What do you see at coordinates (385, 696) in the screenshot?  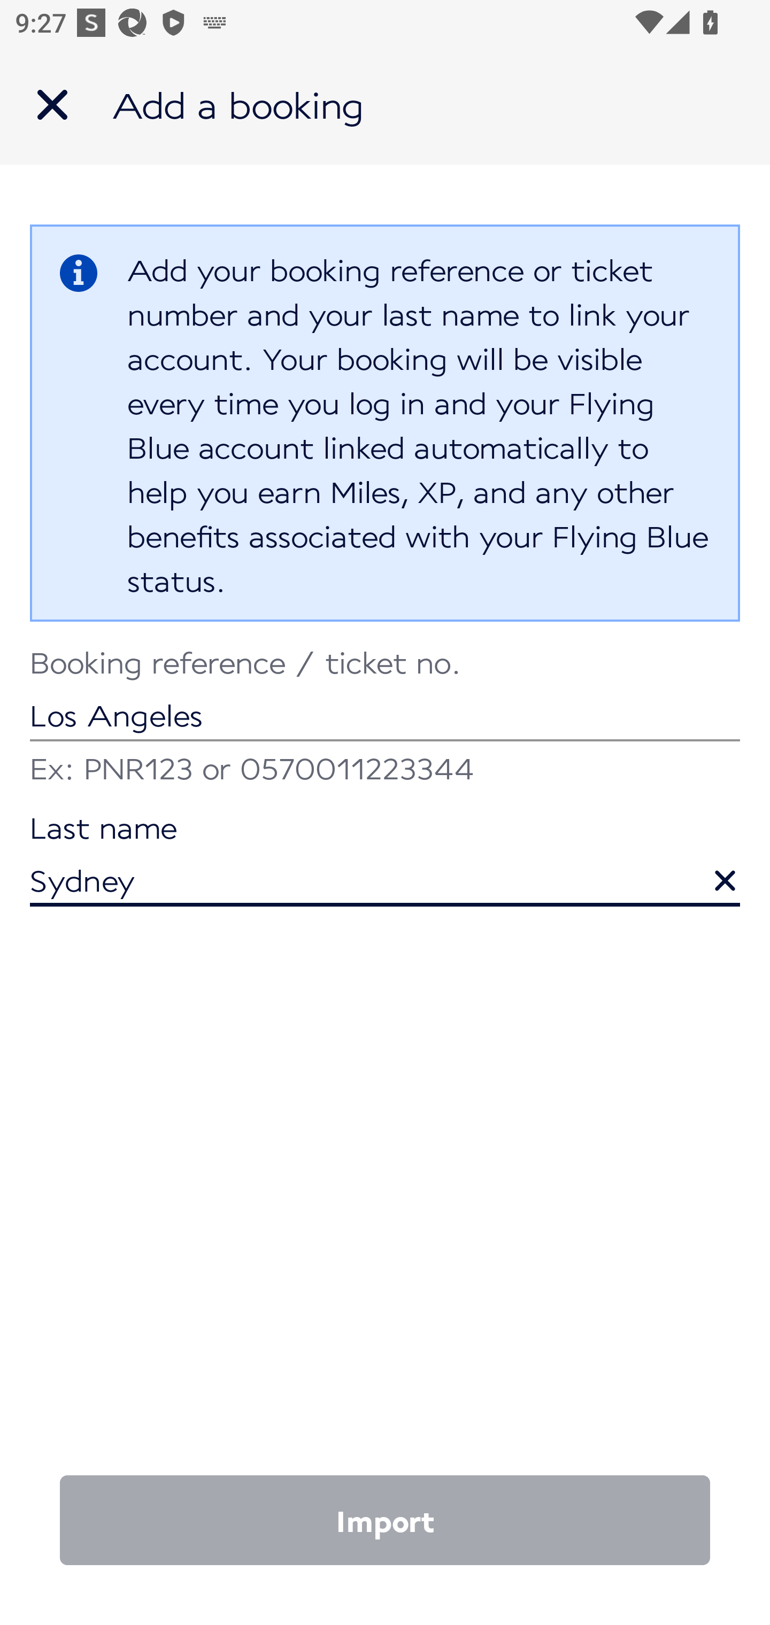 I see `Los Angeles` at bounding box center [385, 696].